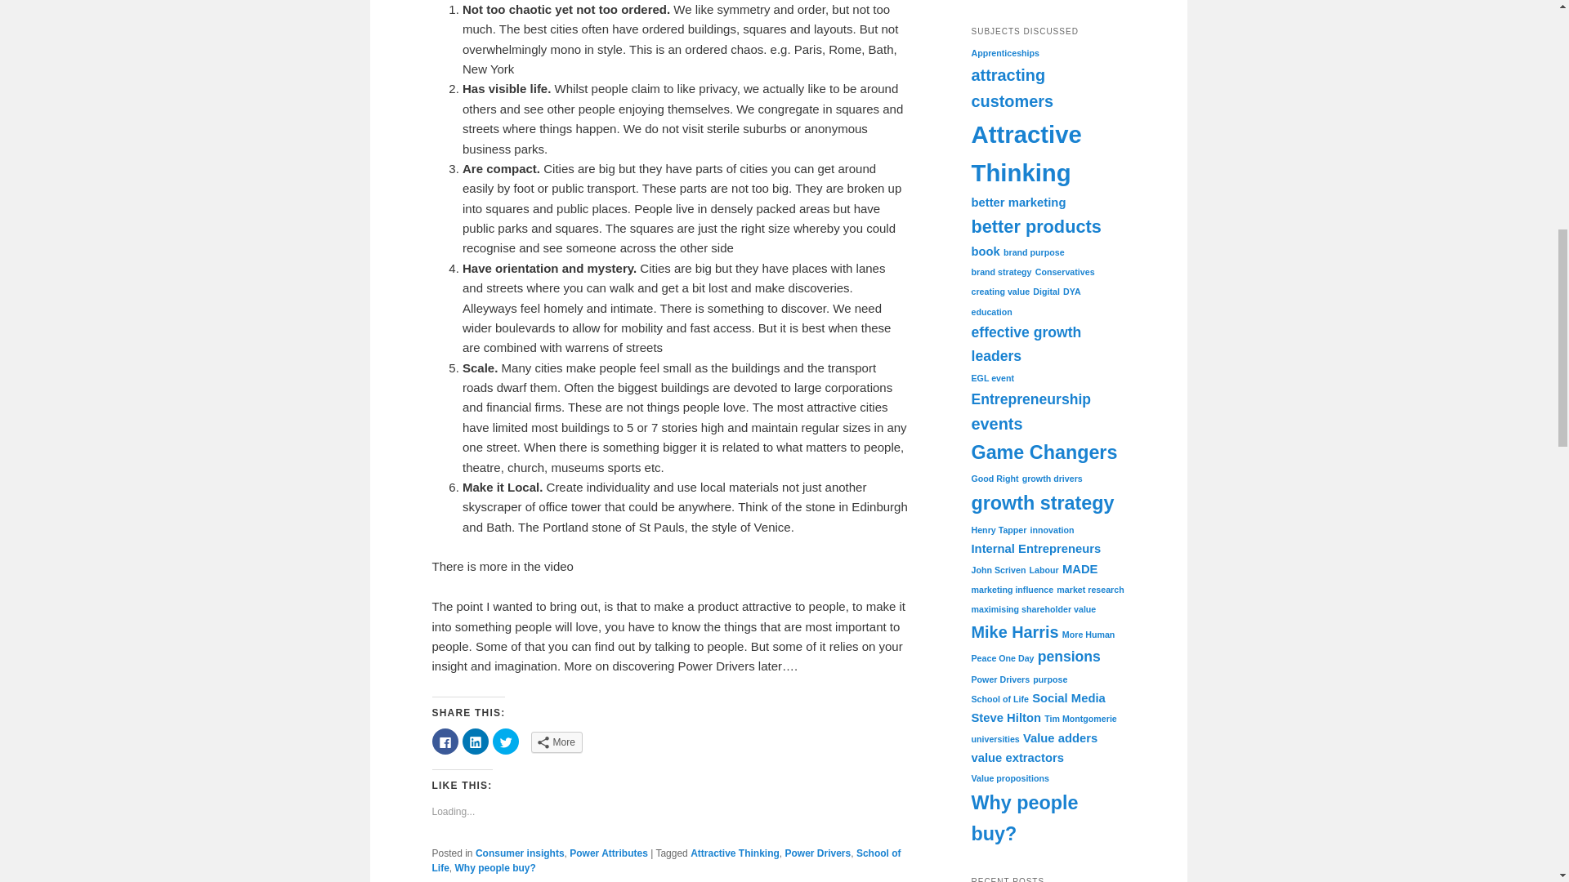 This screenshot has height=882, width=1569. I want to click on Click to share on Twitter, so click(505, 742).